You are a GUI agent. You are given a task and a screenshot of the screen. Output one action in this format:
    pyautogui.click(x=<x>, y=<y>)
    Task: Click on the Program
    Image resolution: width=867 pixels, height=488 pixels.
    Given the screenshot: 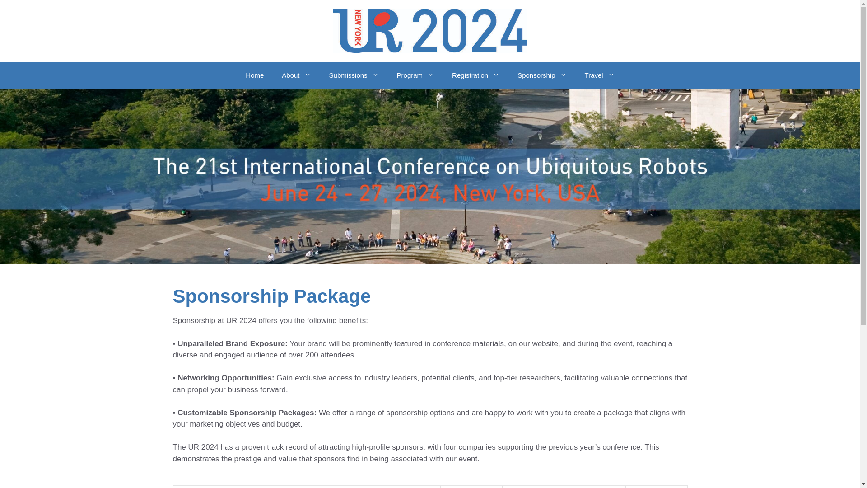 What is the action you would take?
    pyautogui.click(x=415, y=75)
    